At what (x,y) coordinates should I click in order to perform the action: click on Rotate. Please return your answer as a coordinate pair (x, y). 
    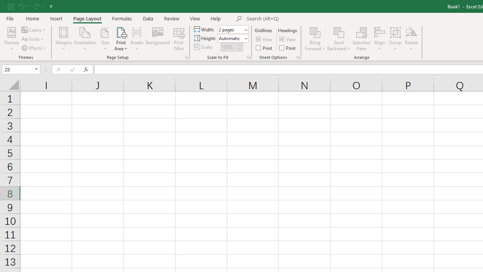
    Looking at the image, I should click on (411, 39).